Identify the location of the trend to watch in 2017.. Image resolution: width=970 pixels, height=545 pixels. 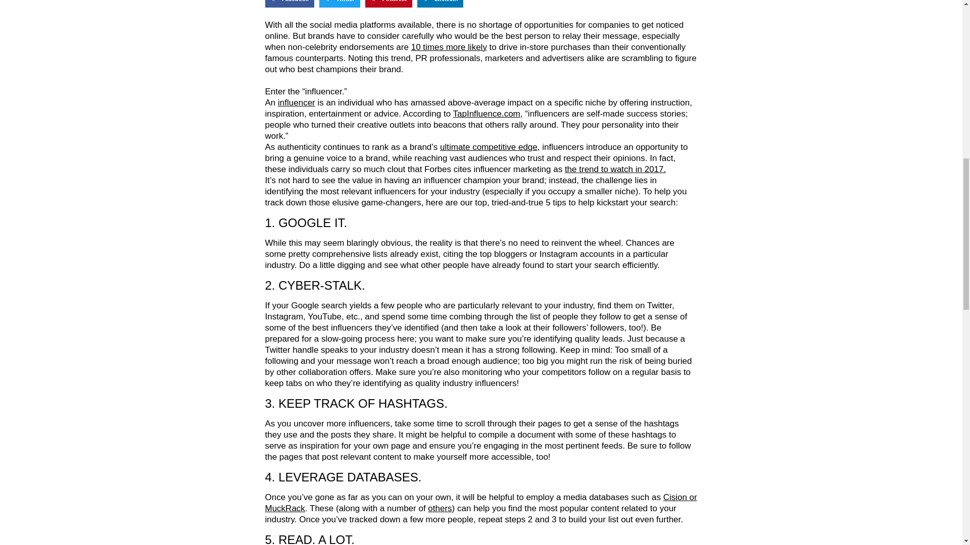
(615, 169).